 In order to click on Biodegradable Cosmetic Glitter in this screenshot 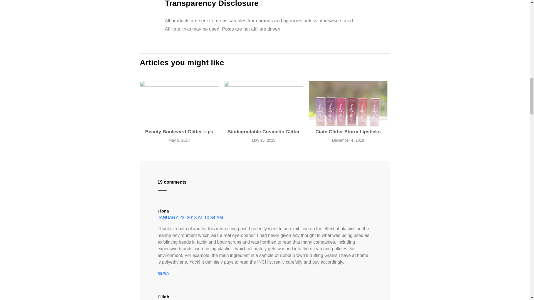, I will do `click(264, 103)`.